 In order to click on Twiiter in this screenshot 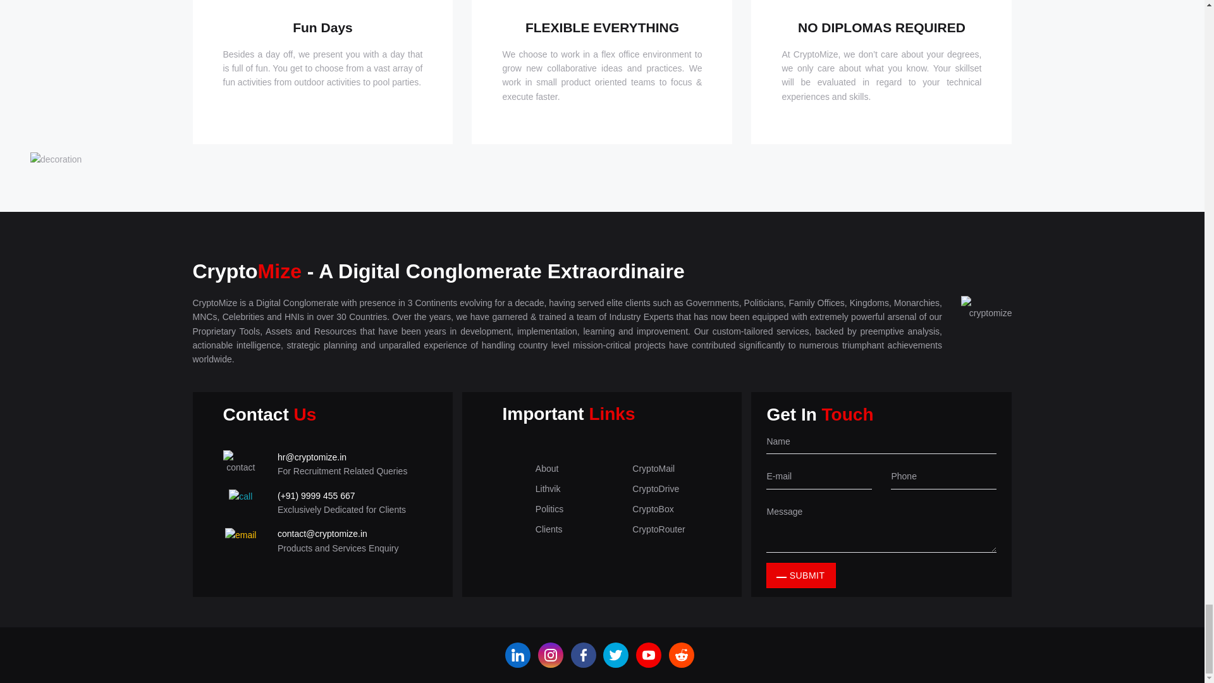, I will do `click(616, 655)`.